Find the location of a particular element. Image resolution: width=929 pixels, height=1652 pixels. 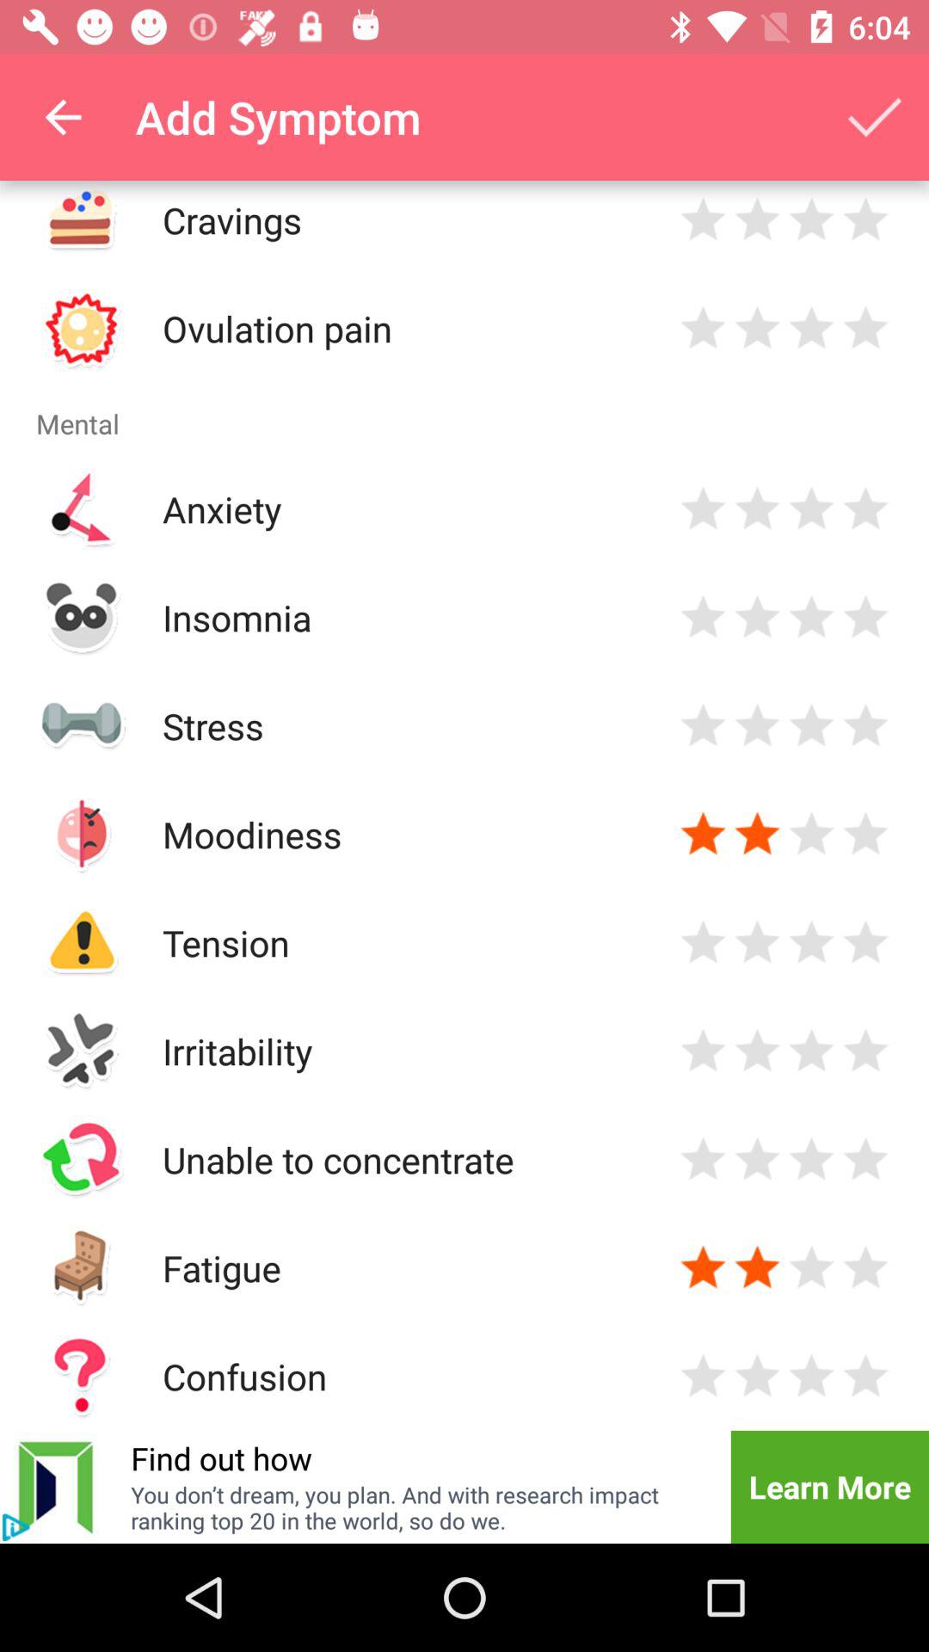

3 star rating is located at coordinates (812, 1268).